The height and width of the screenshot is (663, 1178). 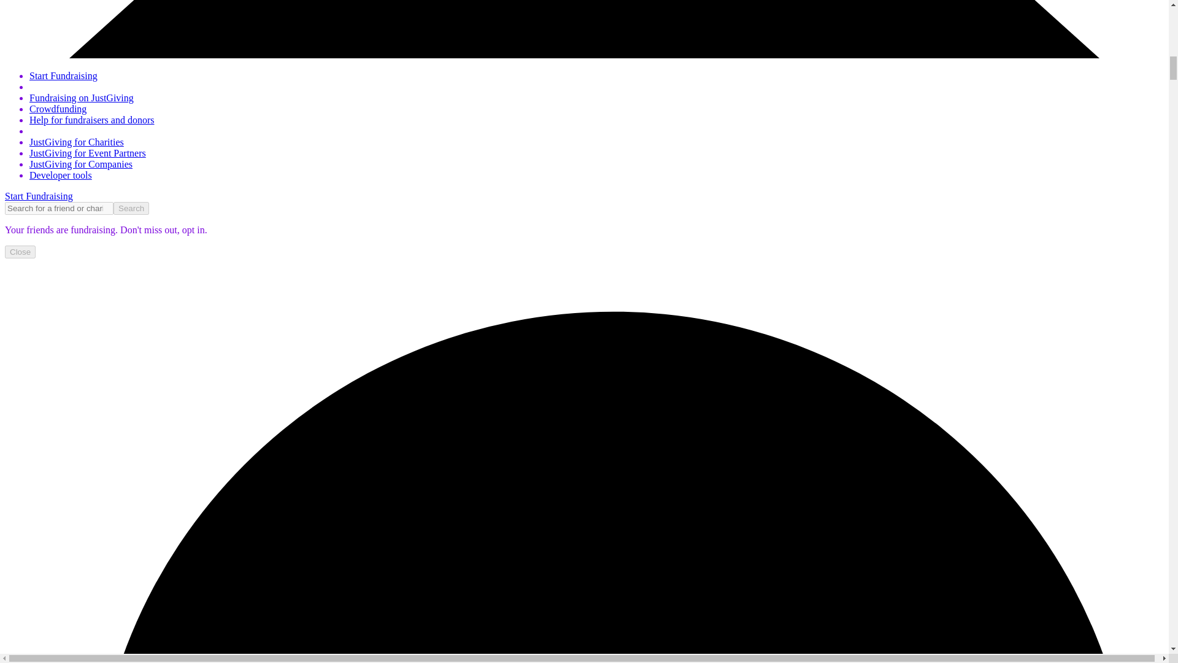 What do you see at coordinates (20, 252) in the screenshot?
I see `Close` at bounding box center [20, 252].